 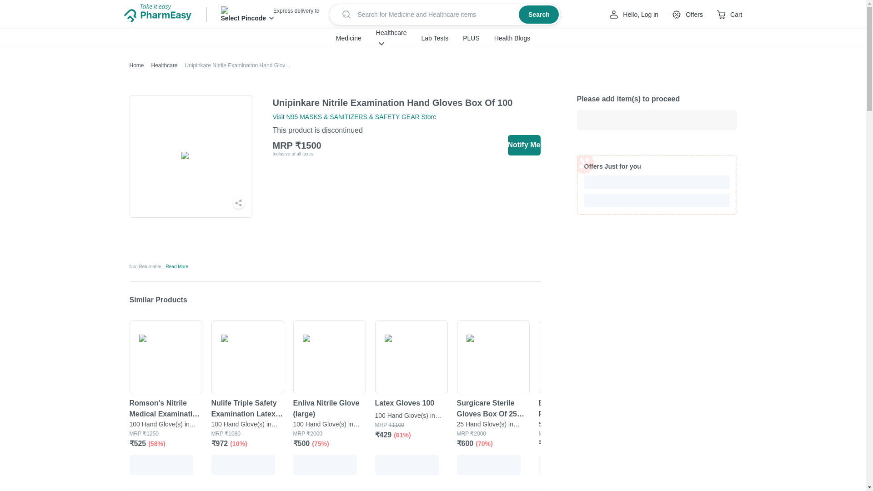 What do you see at coordinates (161, 65) in the screenshot?
I see `Healthcare` at bounding box center [161, 65].